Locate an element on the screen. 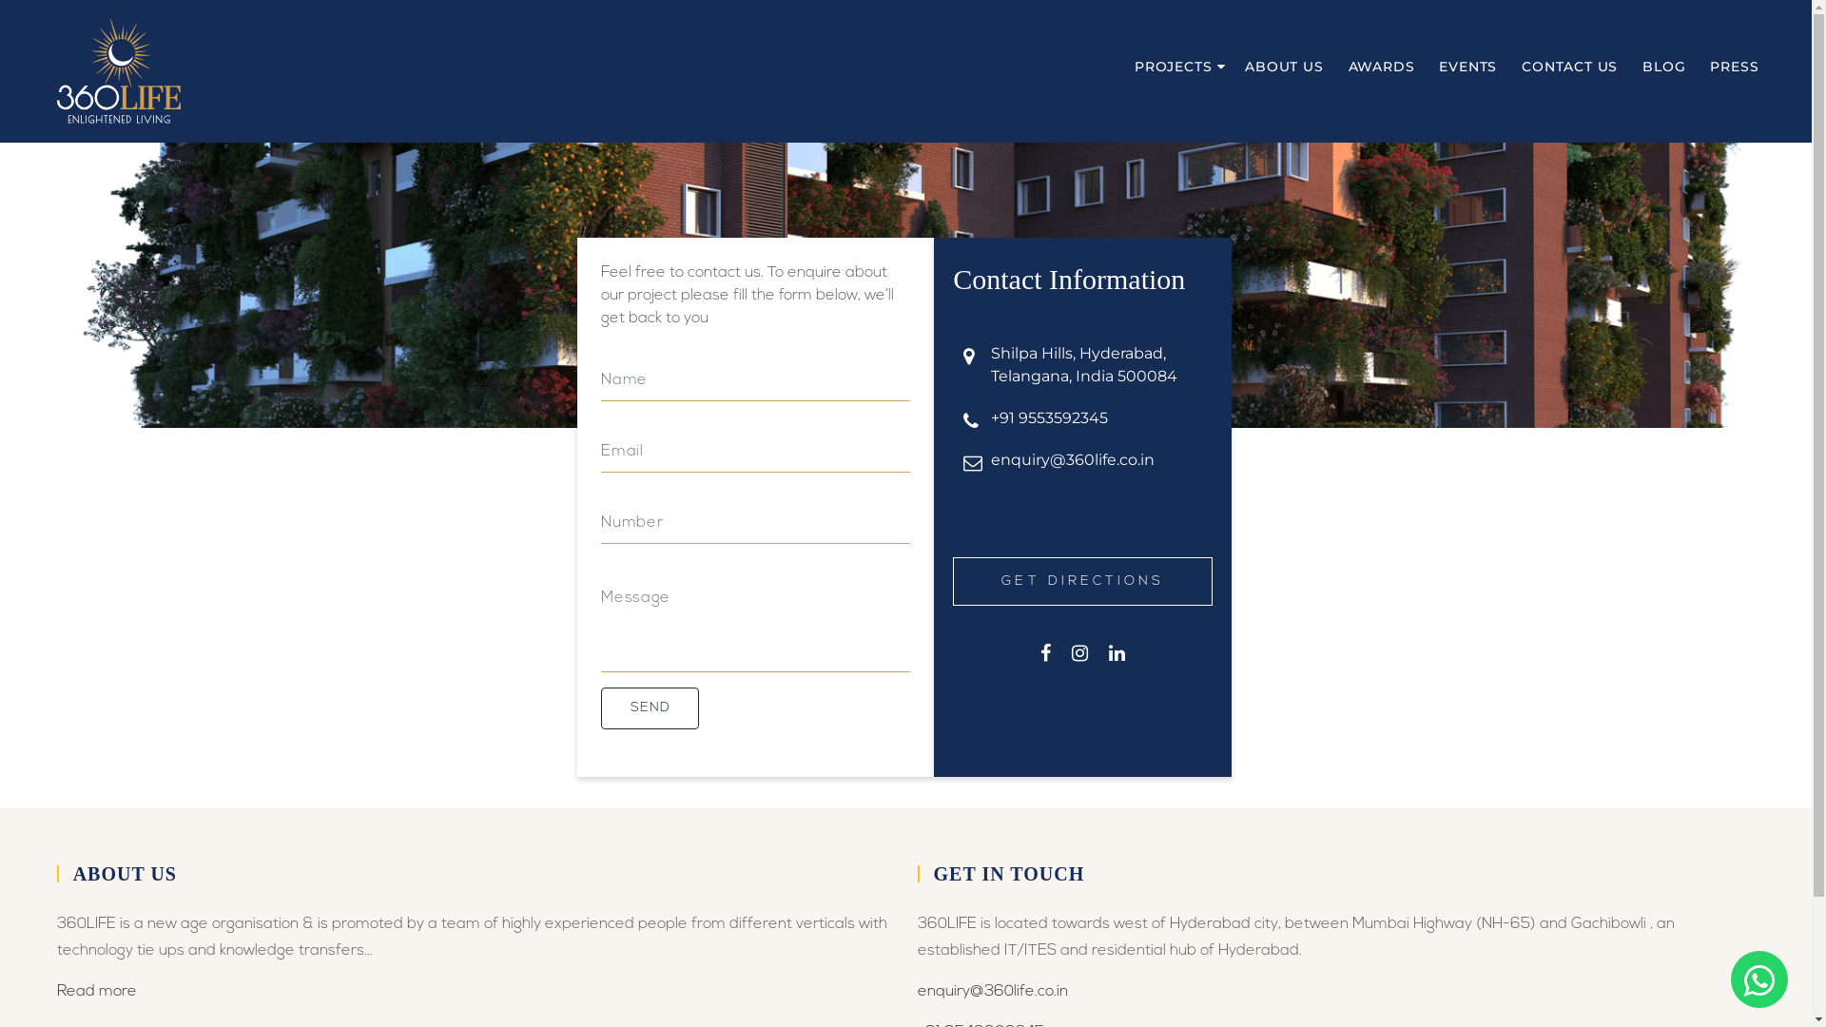 The height and width of the screenshot is (1027, 1826). ABOUT US is located at coordinates (1287, 67).